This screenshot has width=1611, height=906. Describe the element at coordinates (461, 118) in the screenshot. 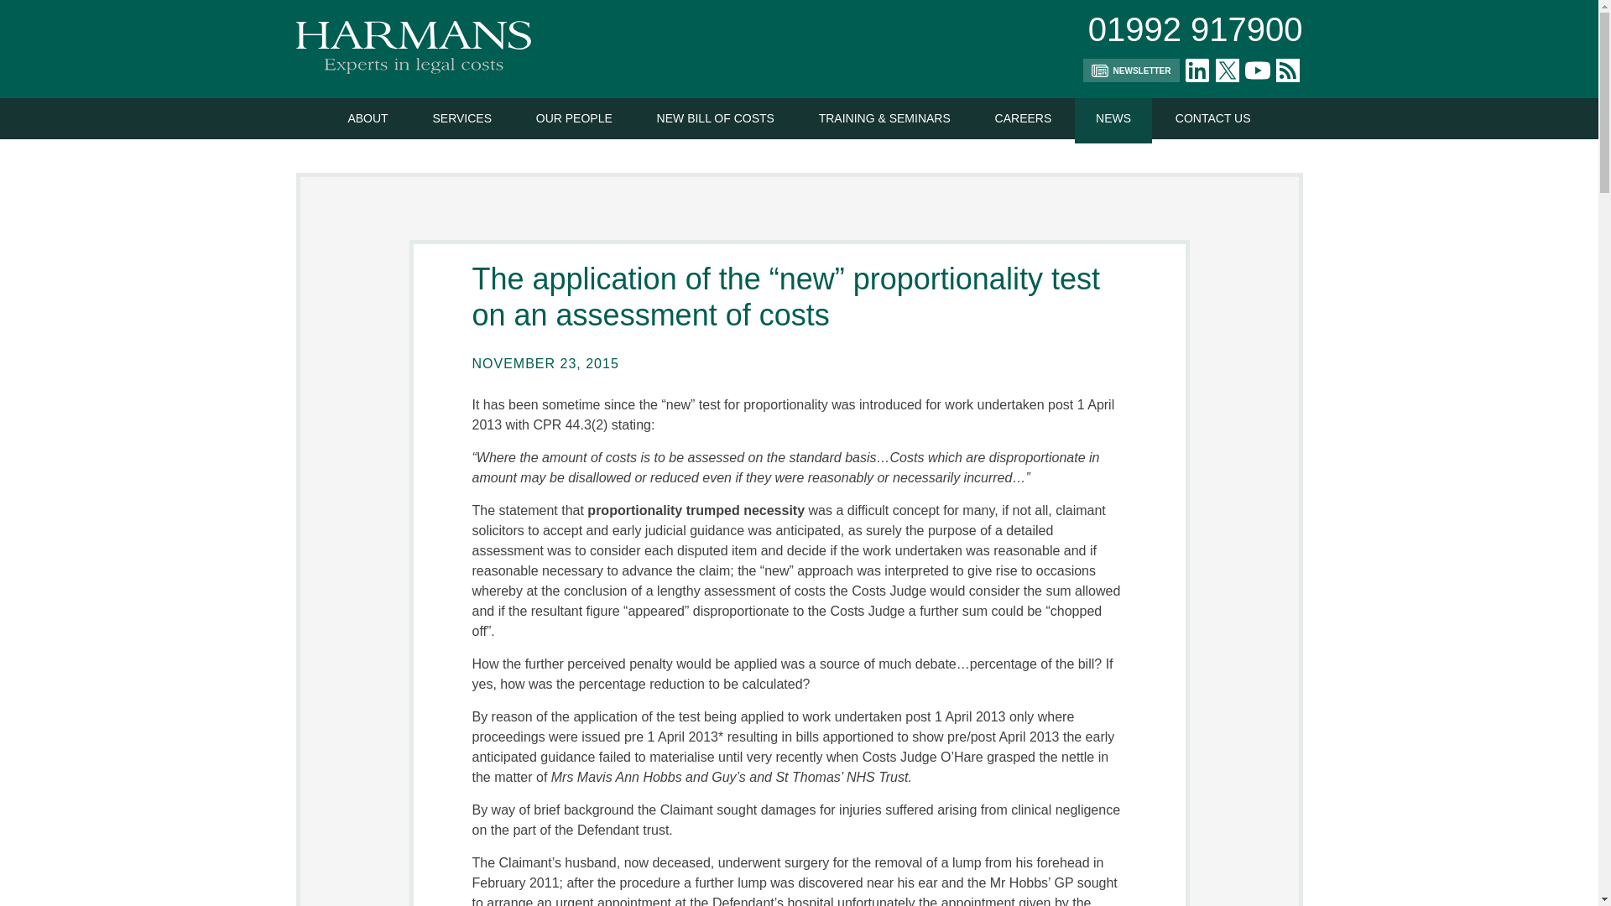

I see `SERVICES` at that location.